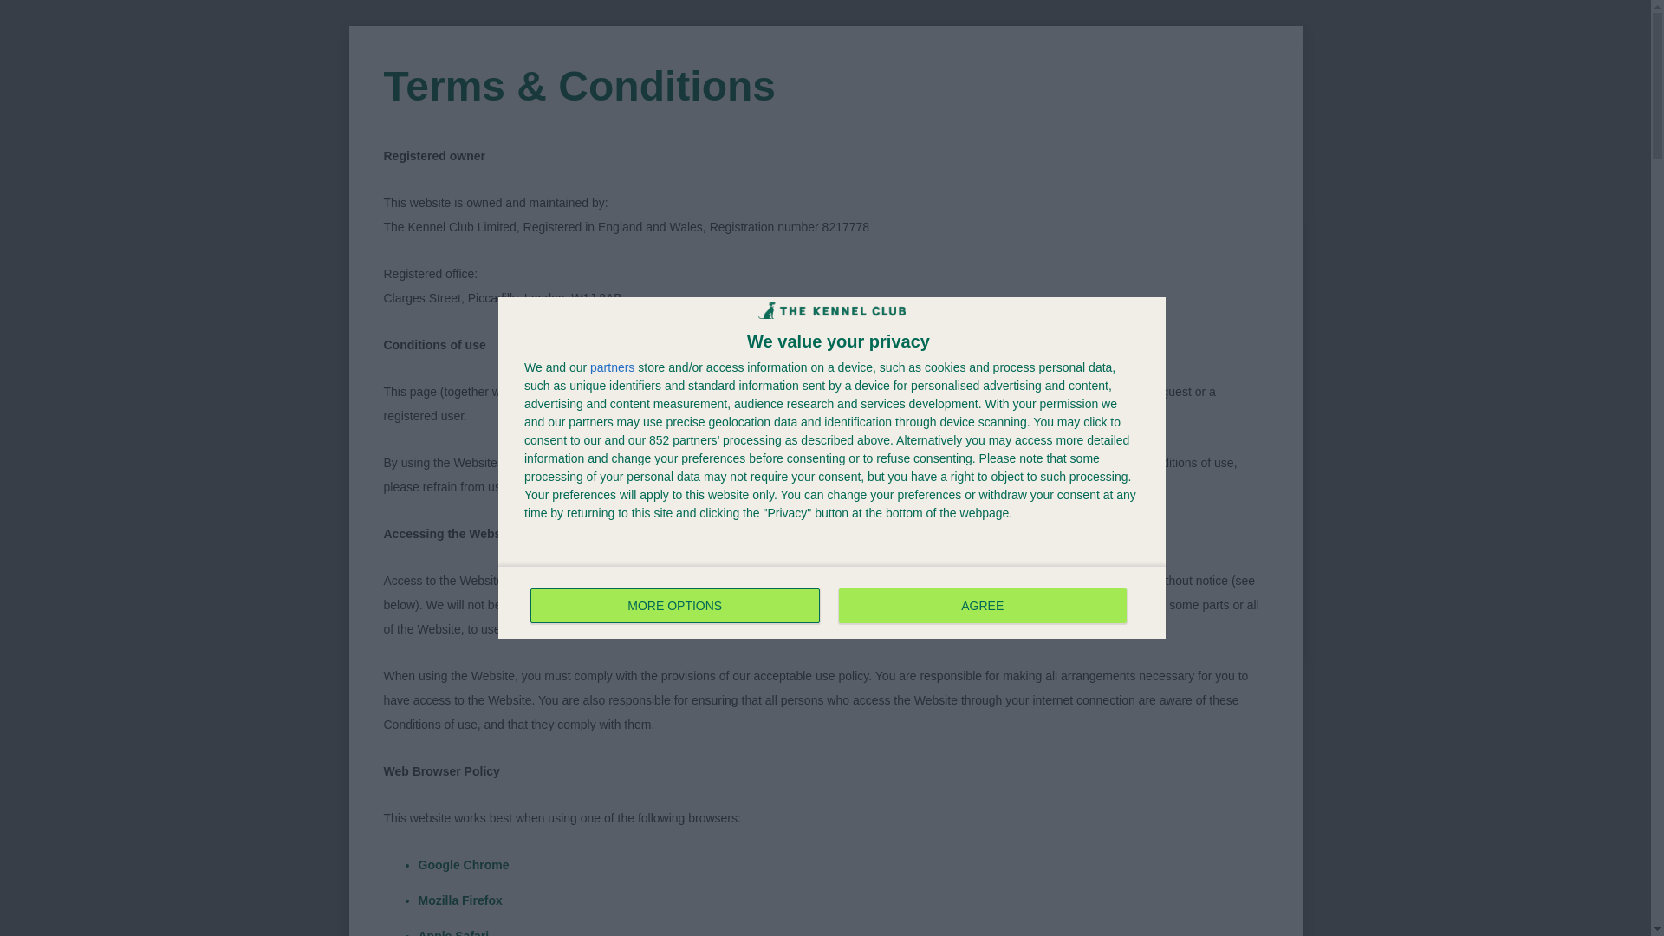 Image resolution: width=1664 pixels, height=936 pixels. I want to click on Apple Safari, so click(452, 3).